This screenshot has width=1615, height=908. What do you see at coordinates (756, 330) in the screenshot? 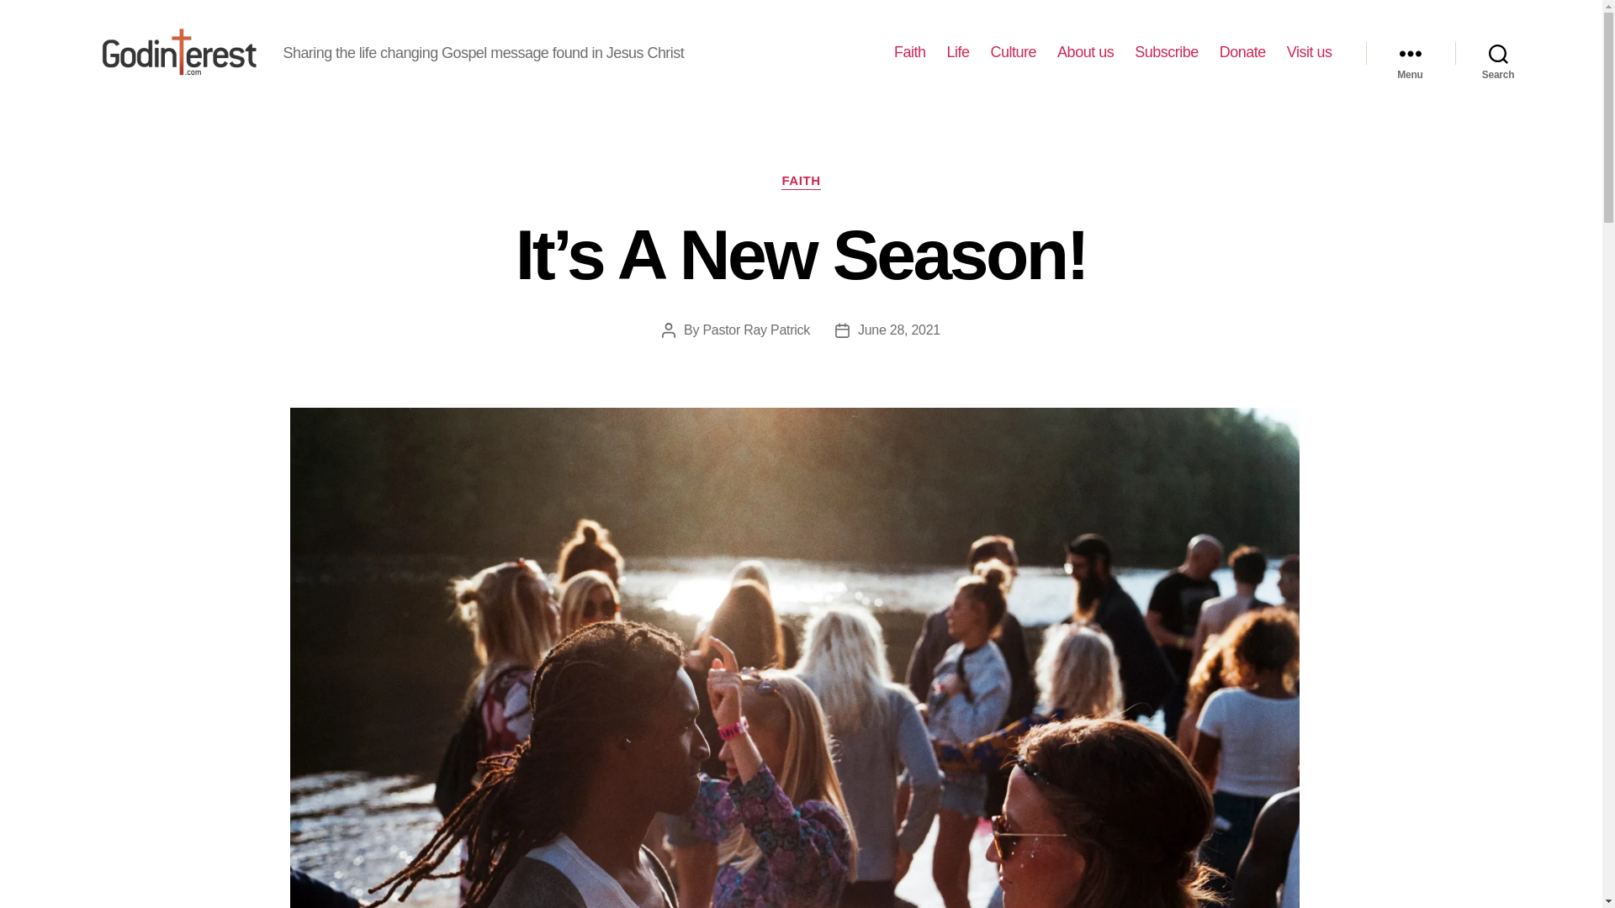
I see `Pastor Ray Patrick` at bounding box center [756, 330].